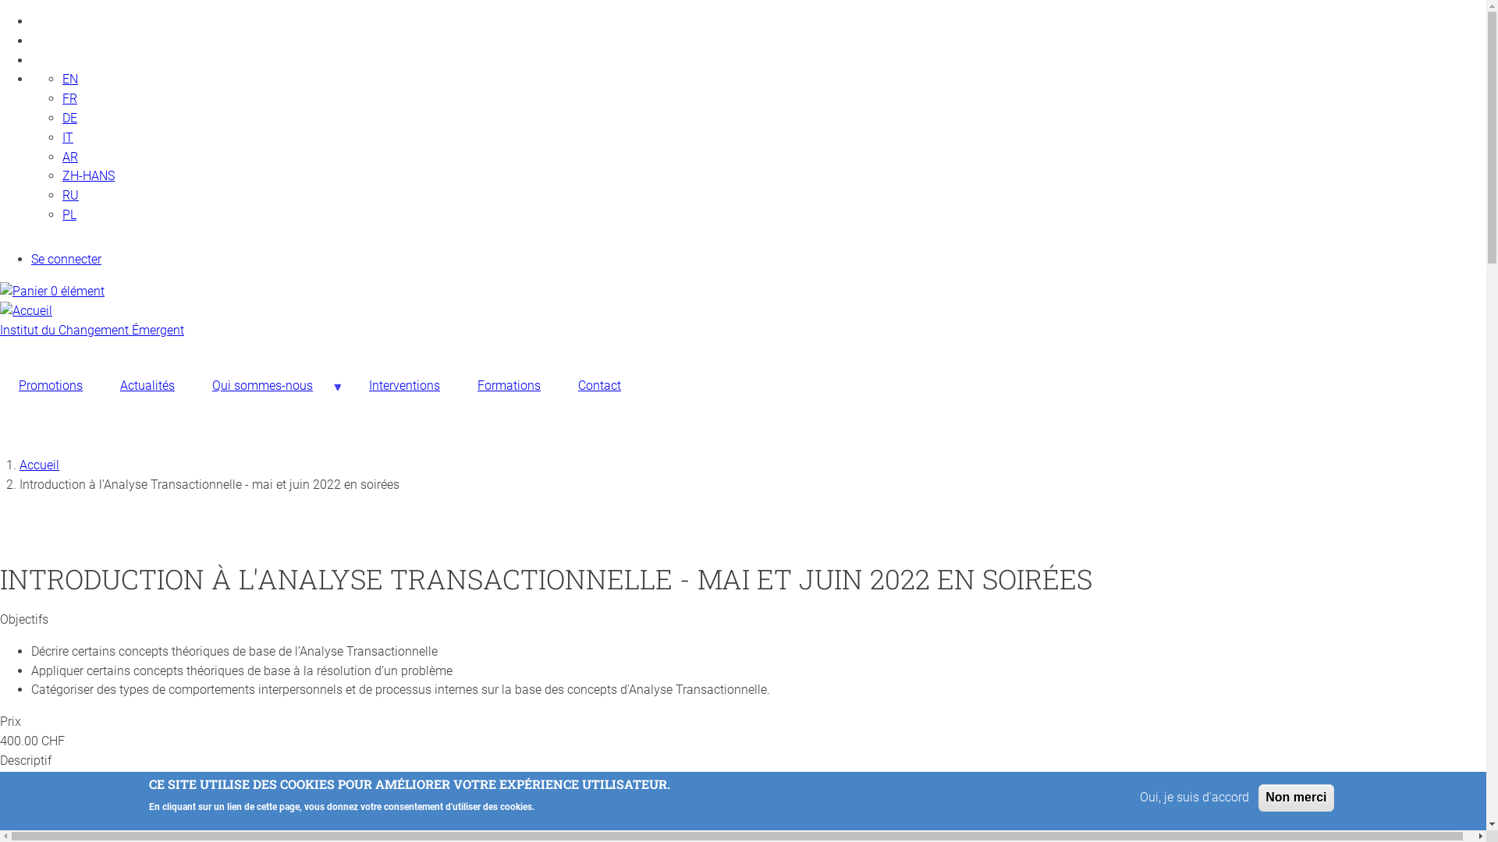 Image resolution: width=1498 pixels, height=842 pixels. Describe the element at coordinates (70, 157) in the screenshot. I see `AR` at that location.